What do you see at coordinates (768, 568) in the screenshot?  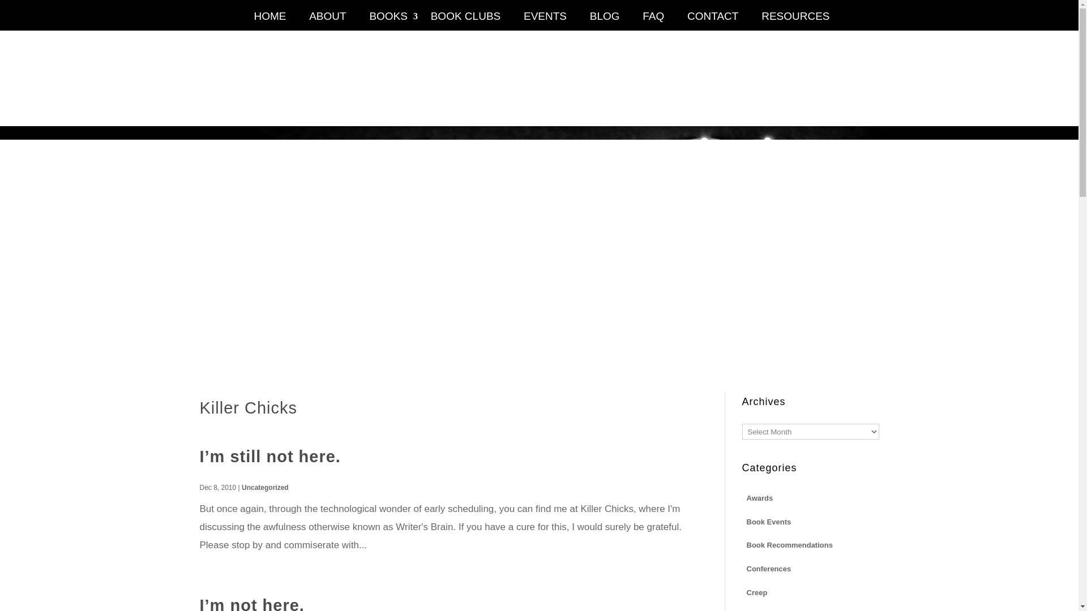 I see `Conferences` at bounding box center [768, 568].